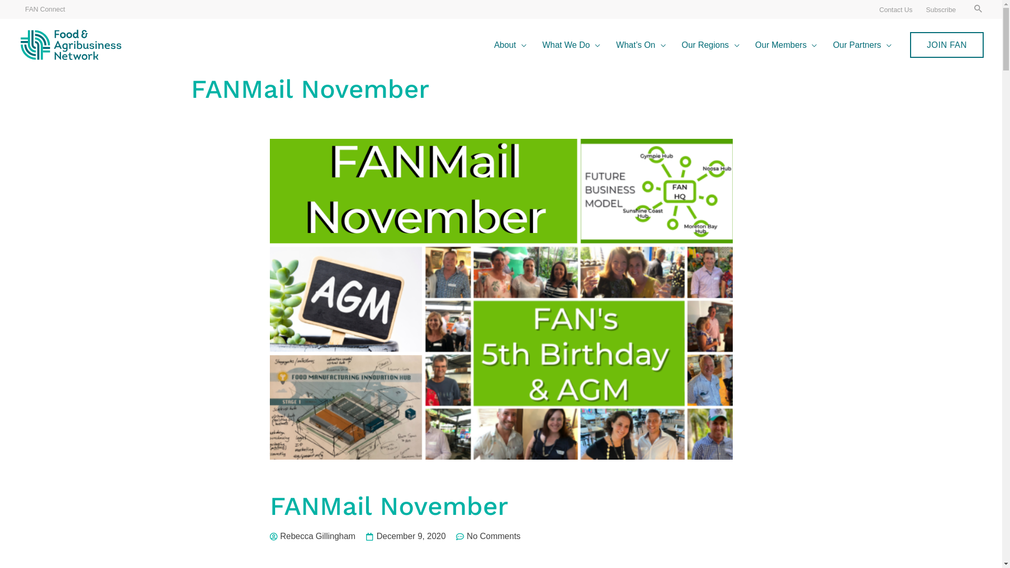  I want to click on Subscribe, so click(942, 9).